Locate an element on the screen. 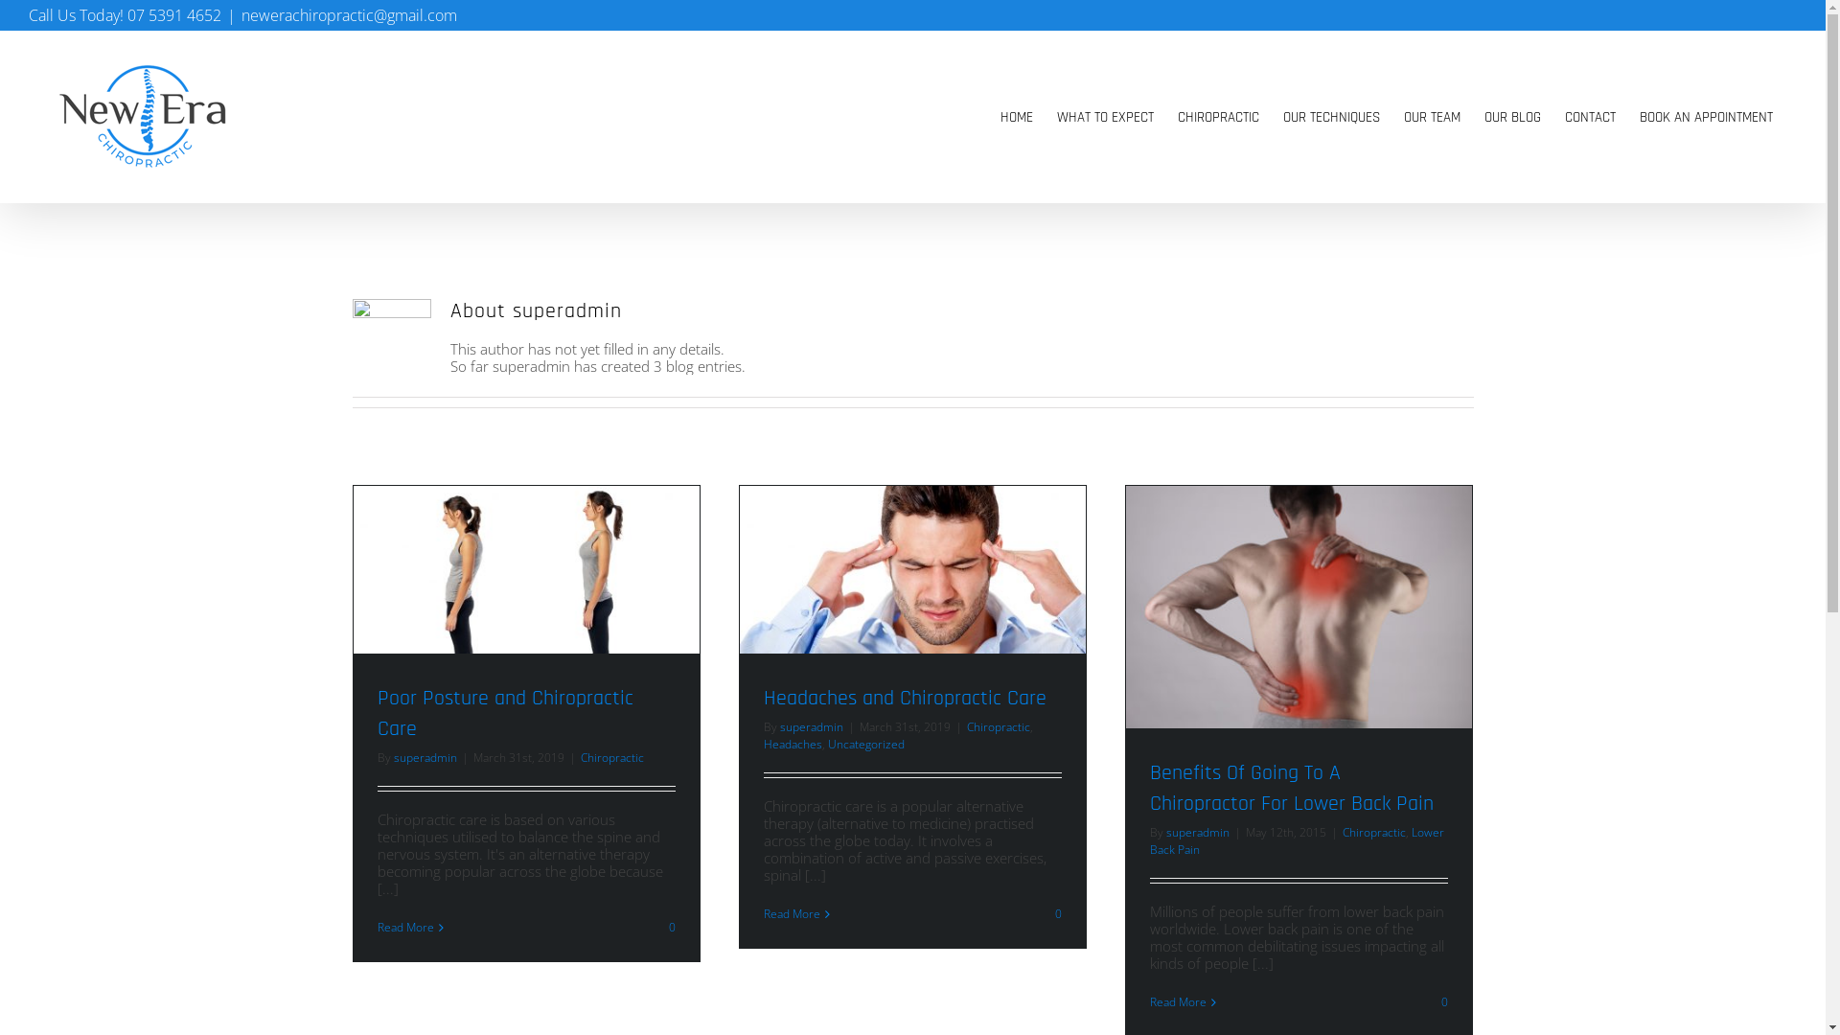 The width and height of the screenshot is (1840, 1035). Read More is located at coordinates (792, 914).